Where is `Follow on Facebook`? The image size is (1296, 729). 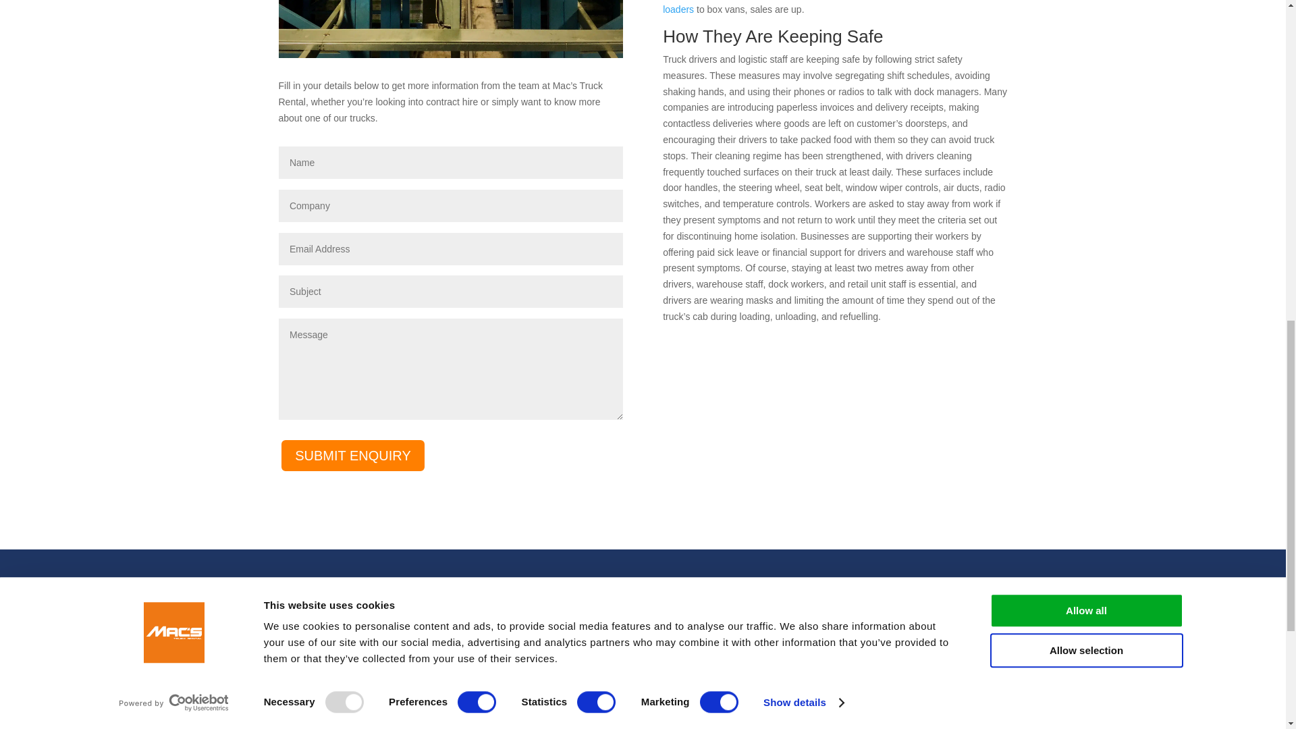 Follow on Facebook is located at coordinates (969, 688).